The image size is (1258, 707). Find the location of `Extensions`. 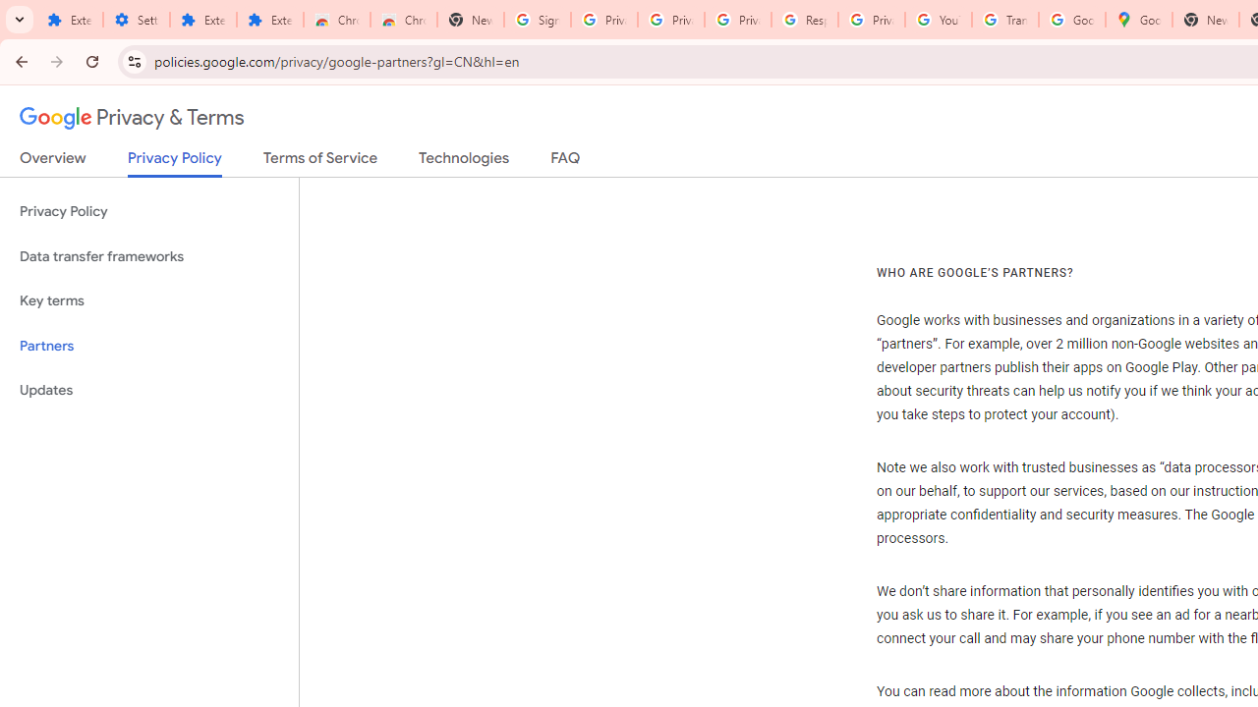

Extensions is located at coordinates (69, 20).